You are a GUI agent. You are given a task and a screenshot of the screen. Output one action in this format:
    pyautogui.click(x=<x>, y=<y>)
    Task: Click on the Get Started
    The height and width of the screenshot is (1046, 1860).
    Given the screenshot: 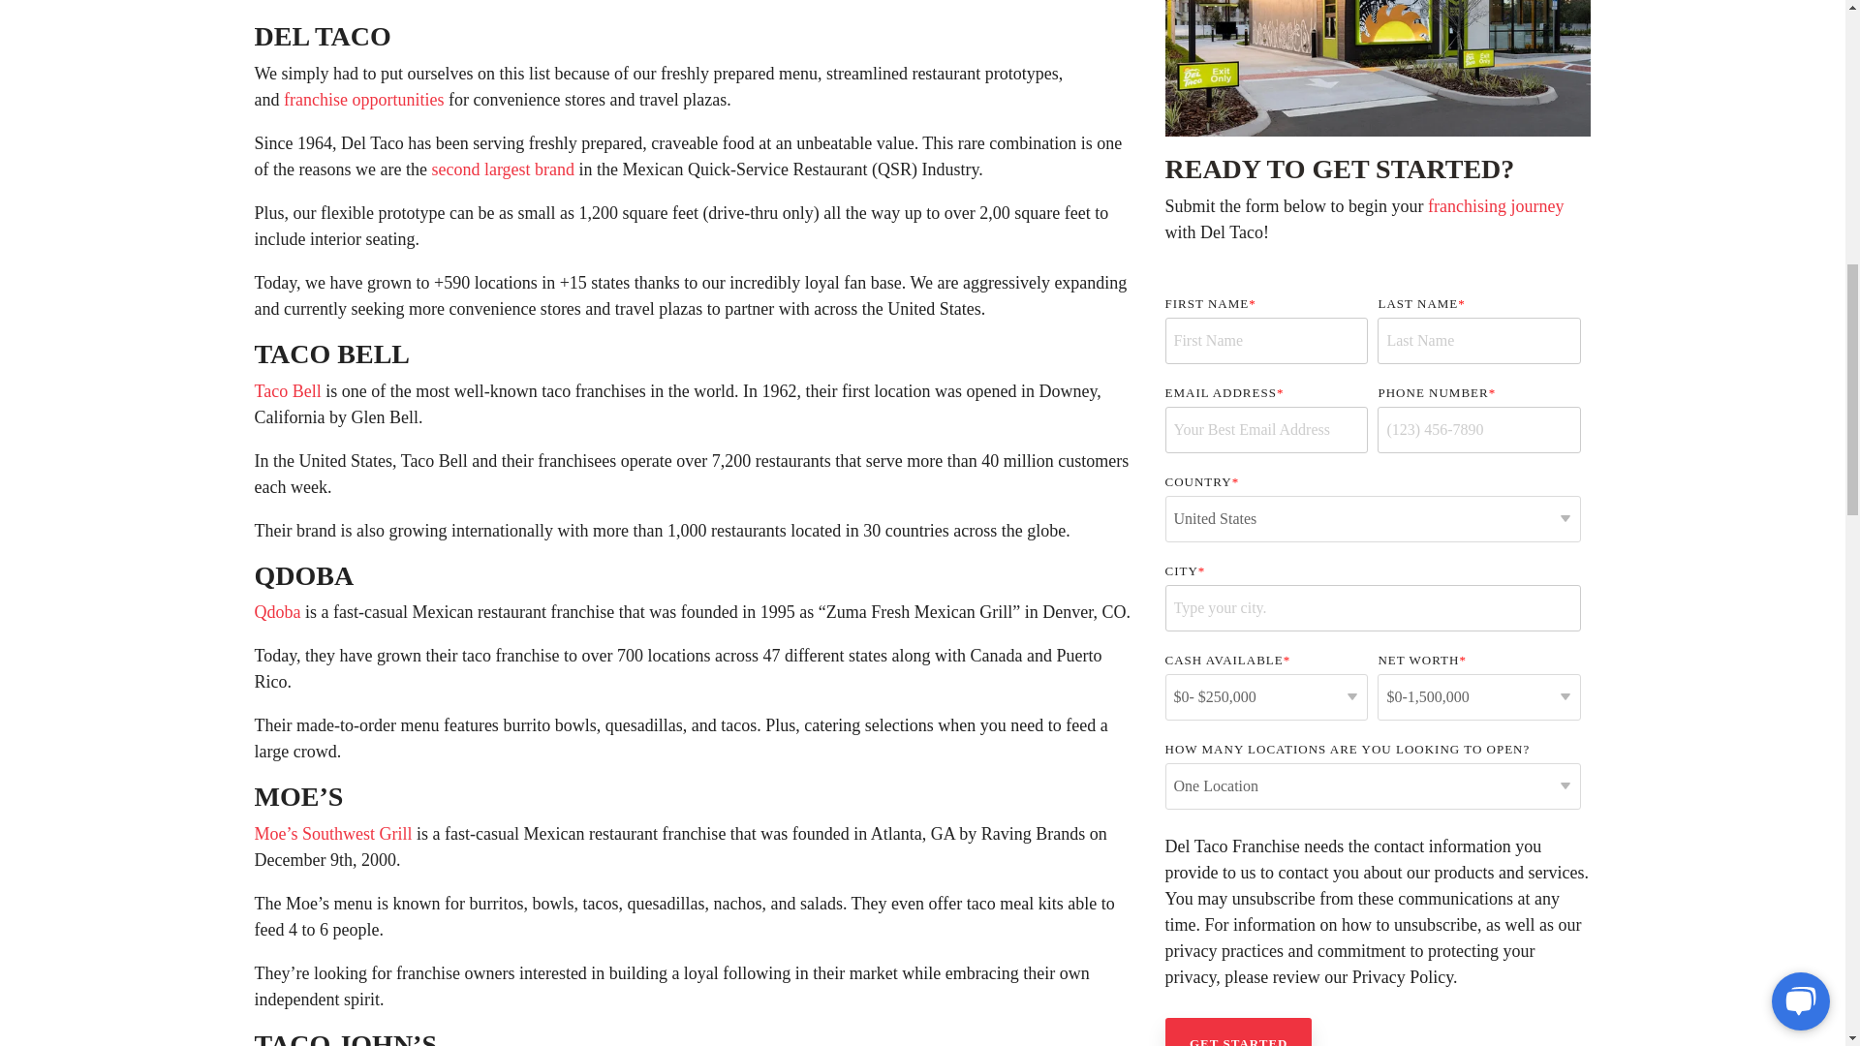 What is the action you would take?
    pyautogui.click(x=1237, y=1031)
    